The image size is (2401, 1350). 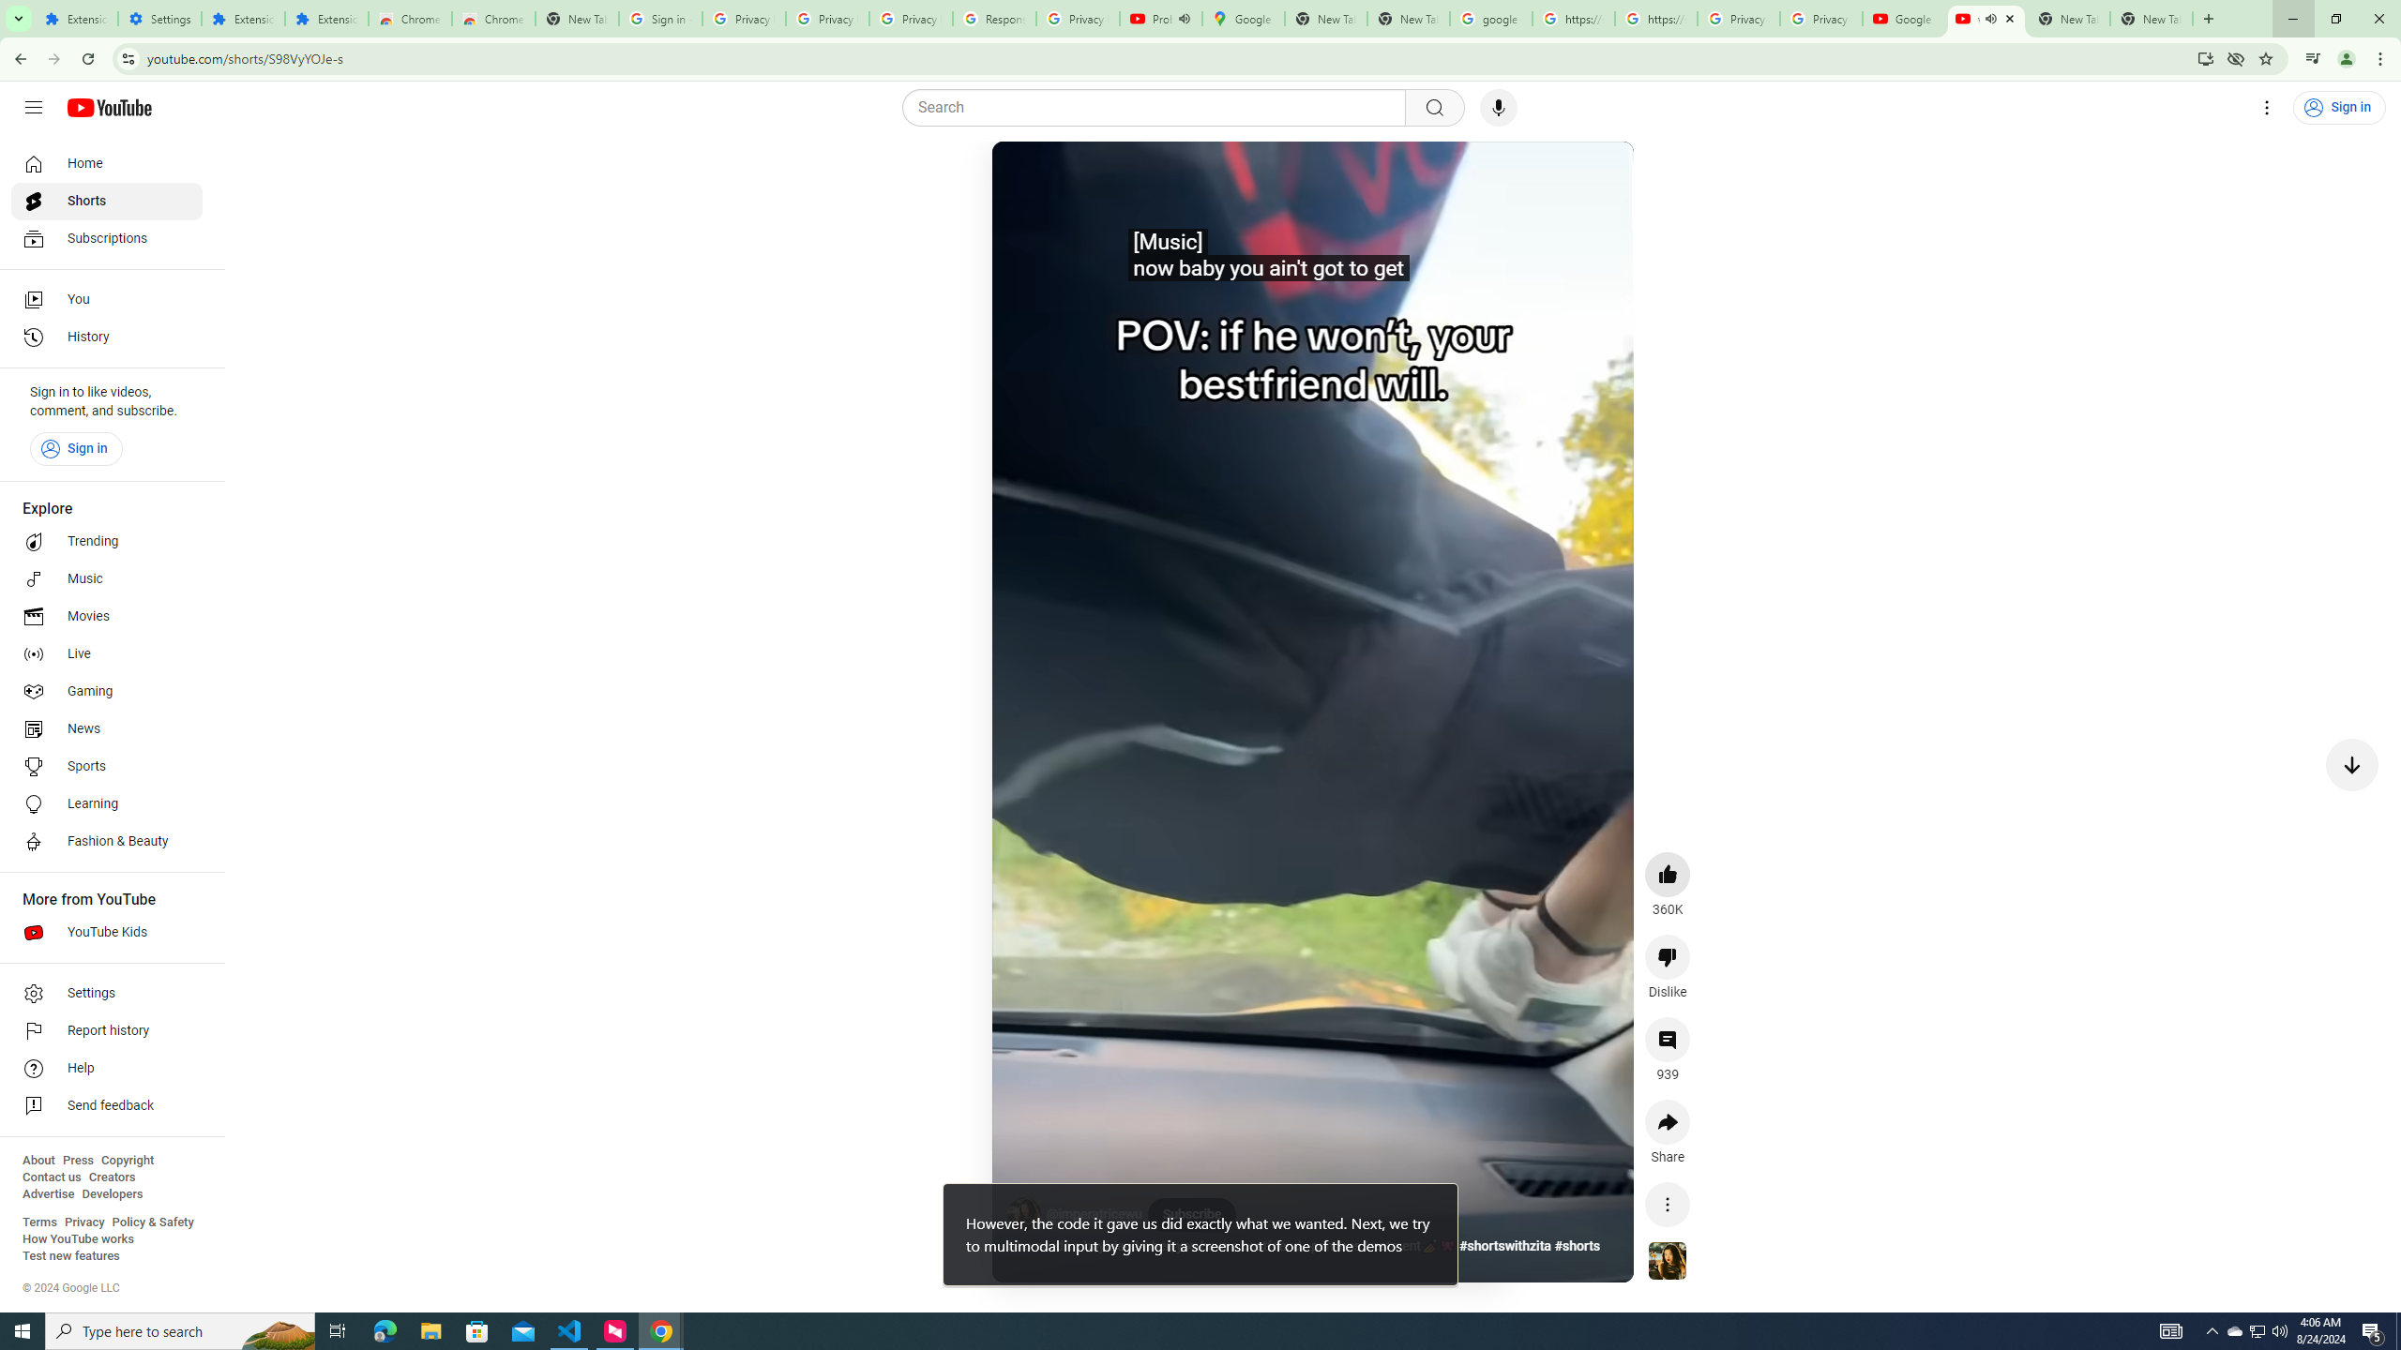 I want to click on Live, so click(x=107, y=654).